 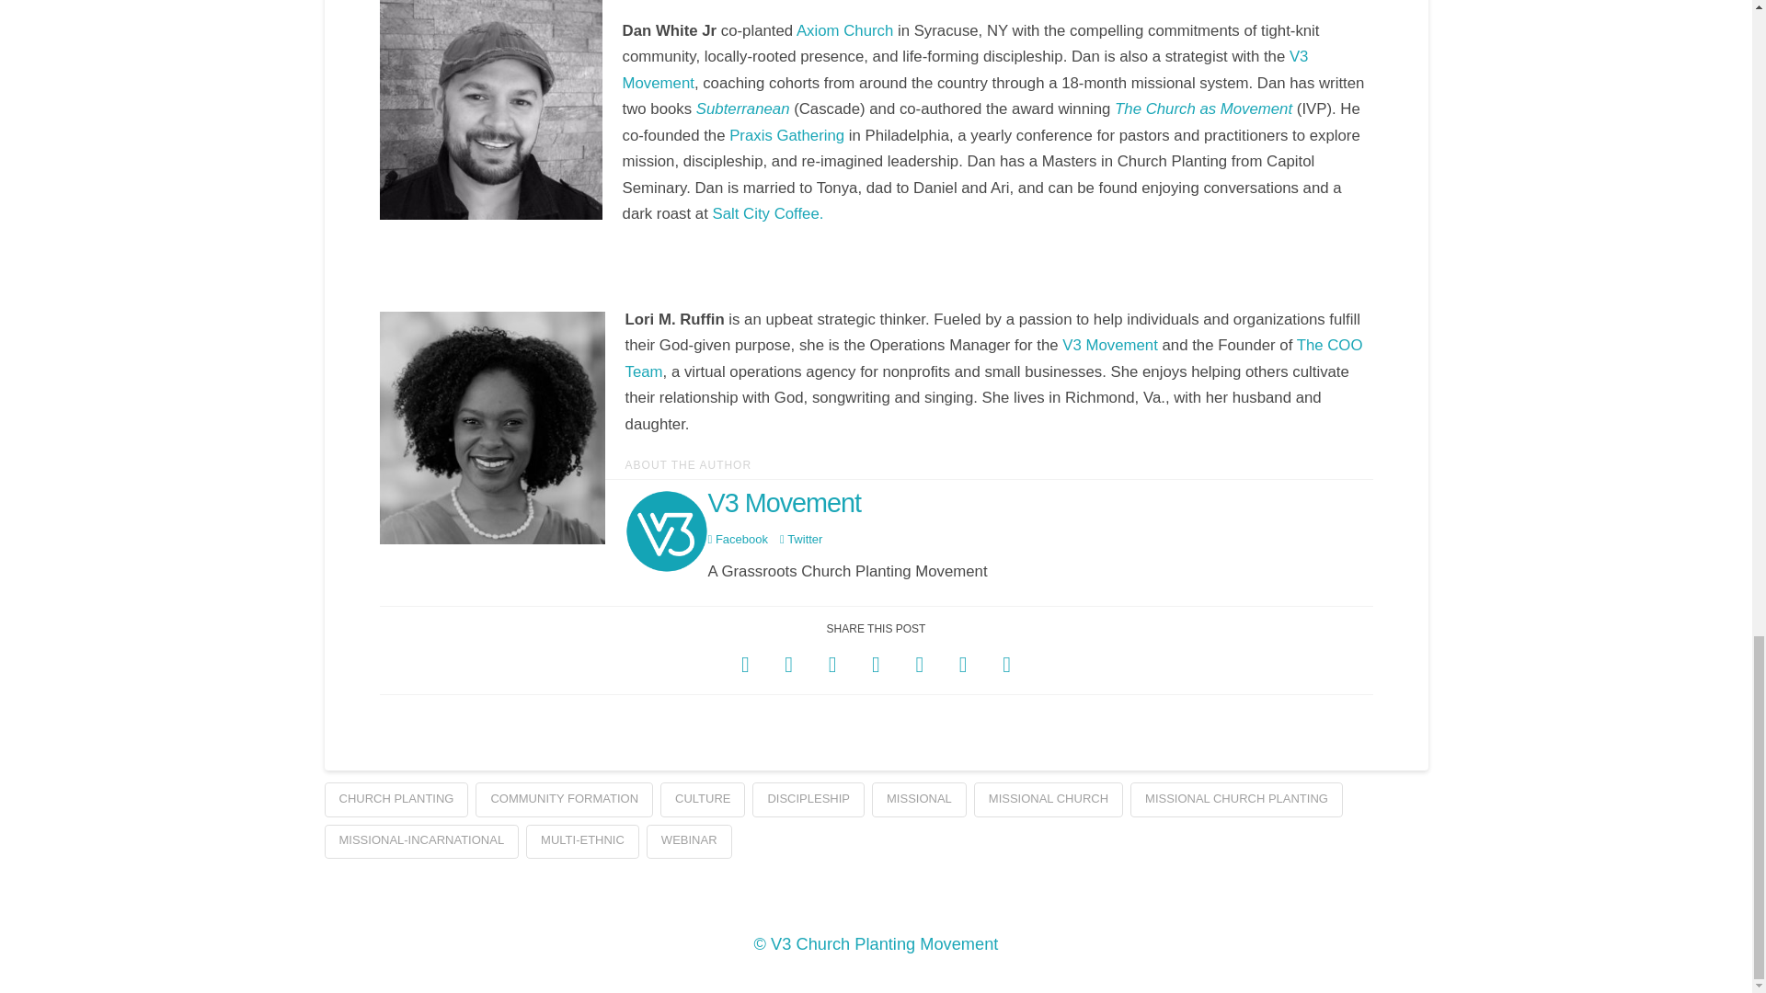 What do you see at coordinates (767, 213) in the screenshot?
I see `Salt City Coffee.` at bounding box center [767, 213].